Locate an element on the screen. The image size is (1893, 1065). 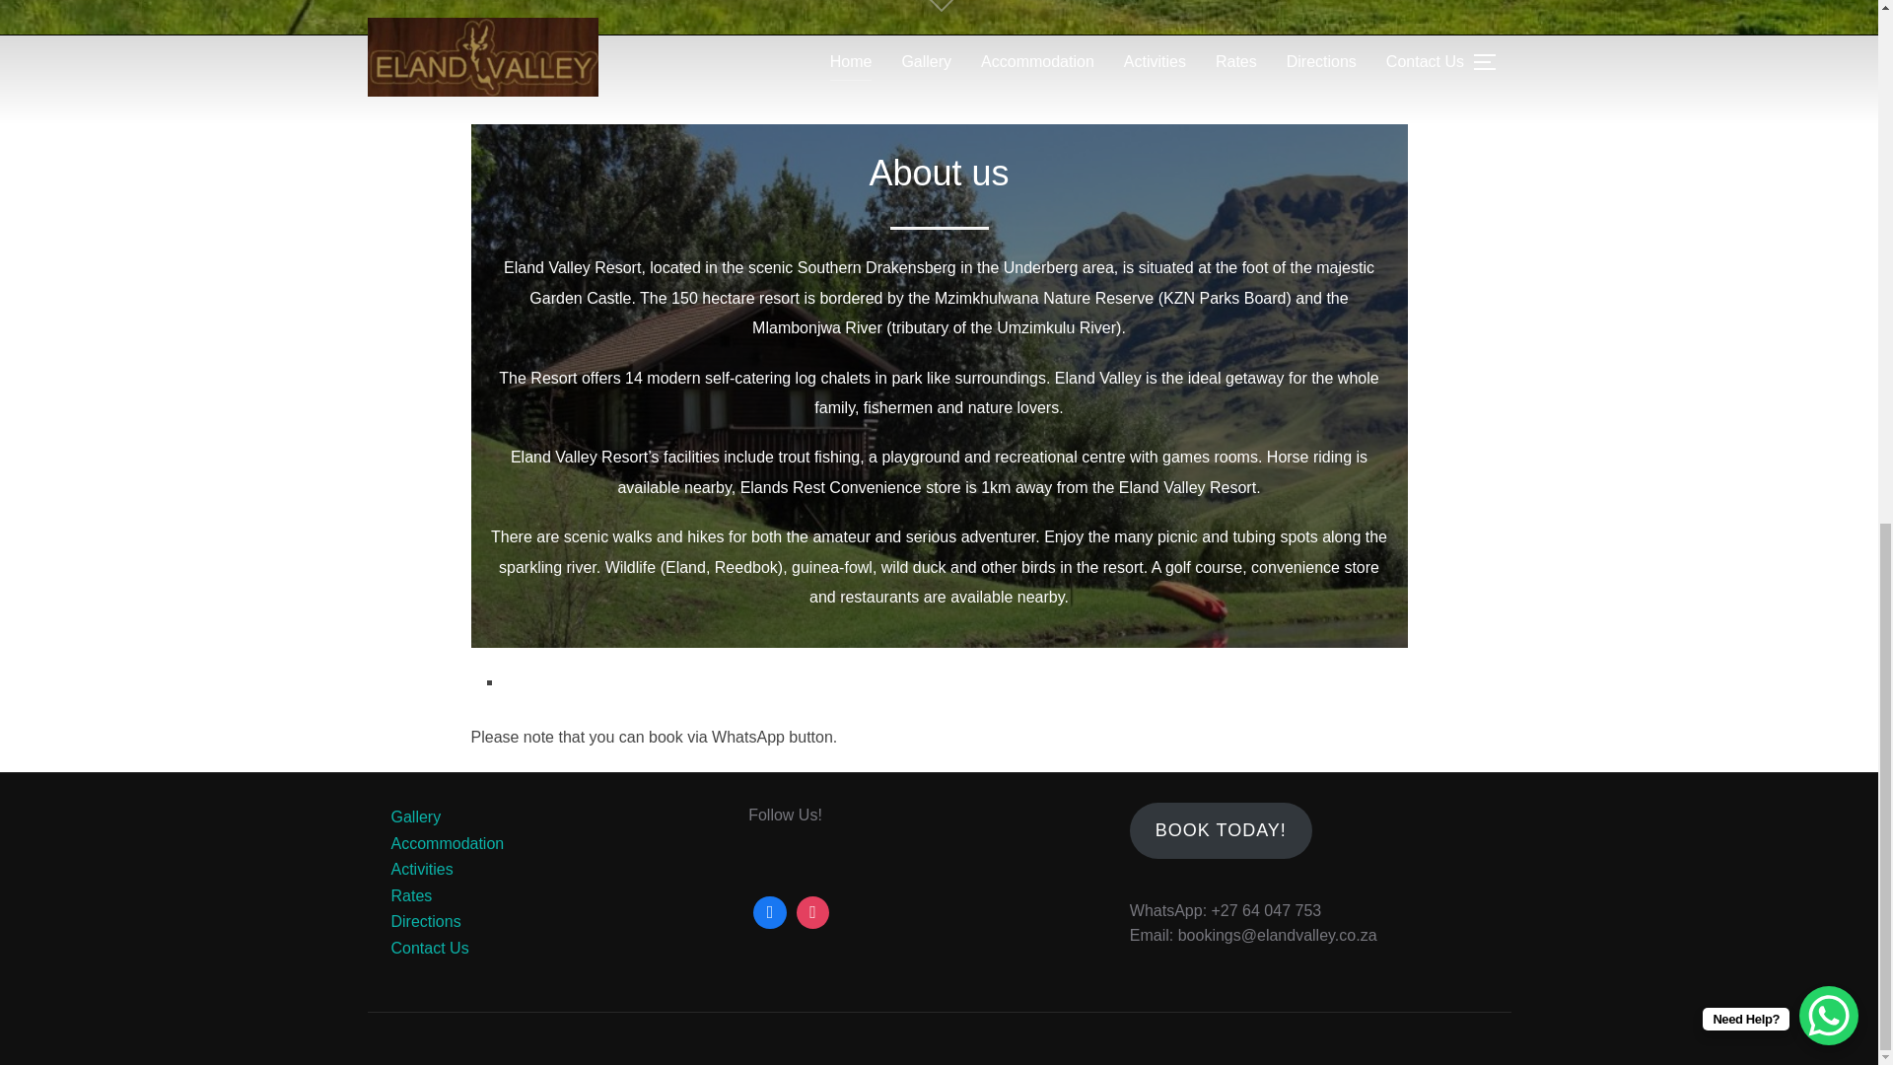
Rates is located at coordinates (410, 895).